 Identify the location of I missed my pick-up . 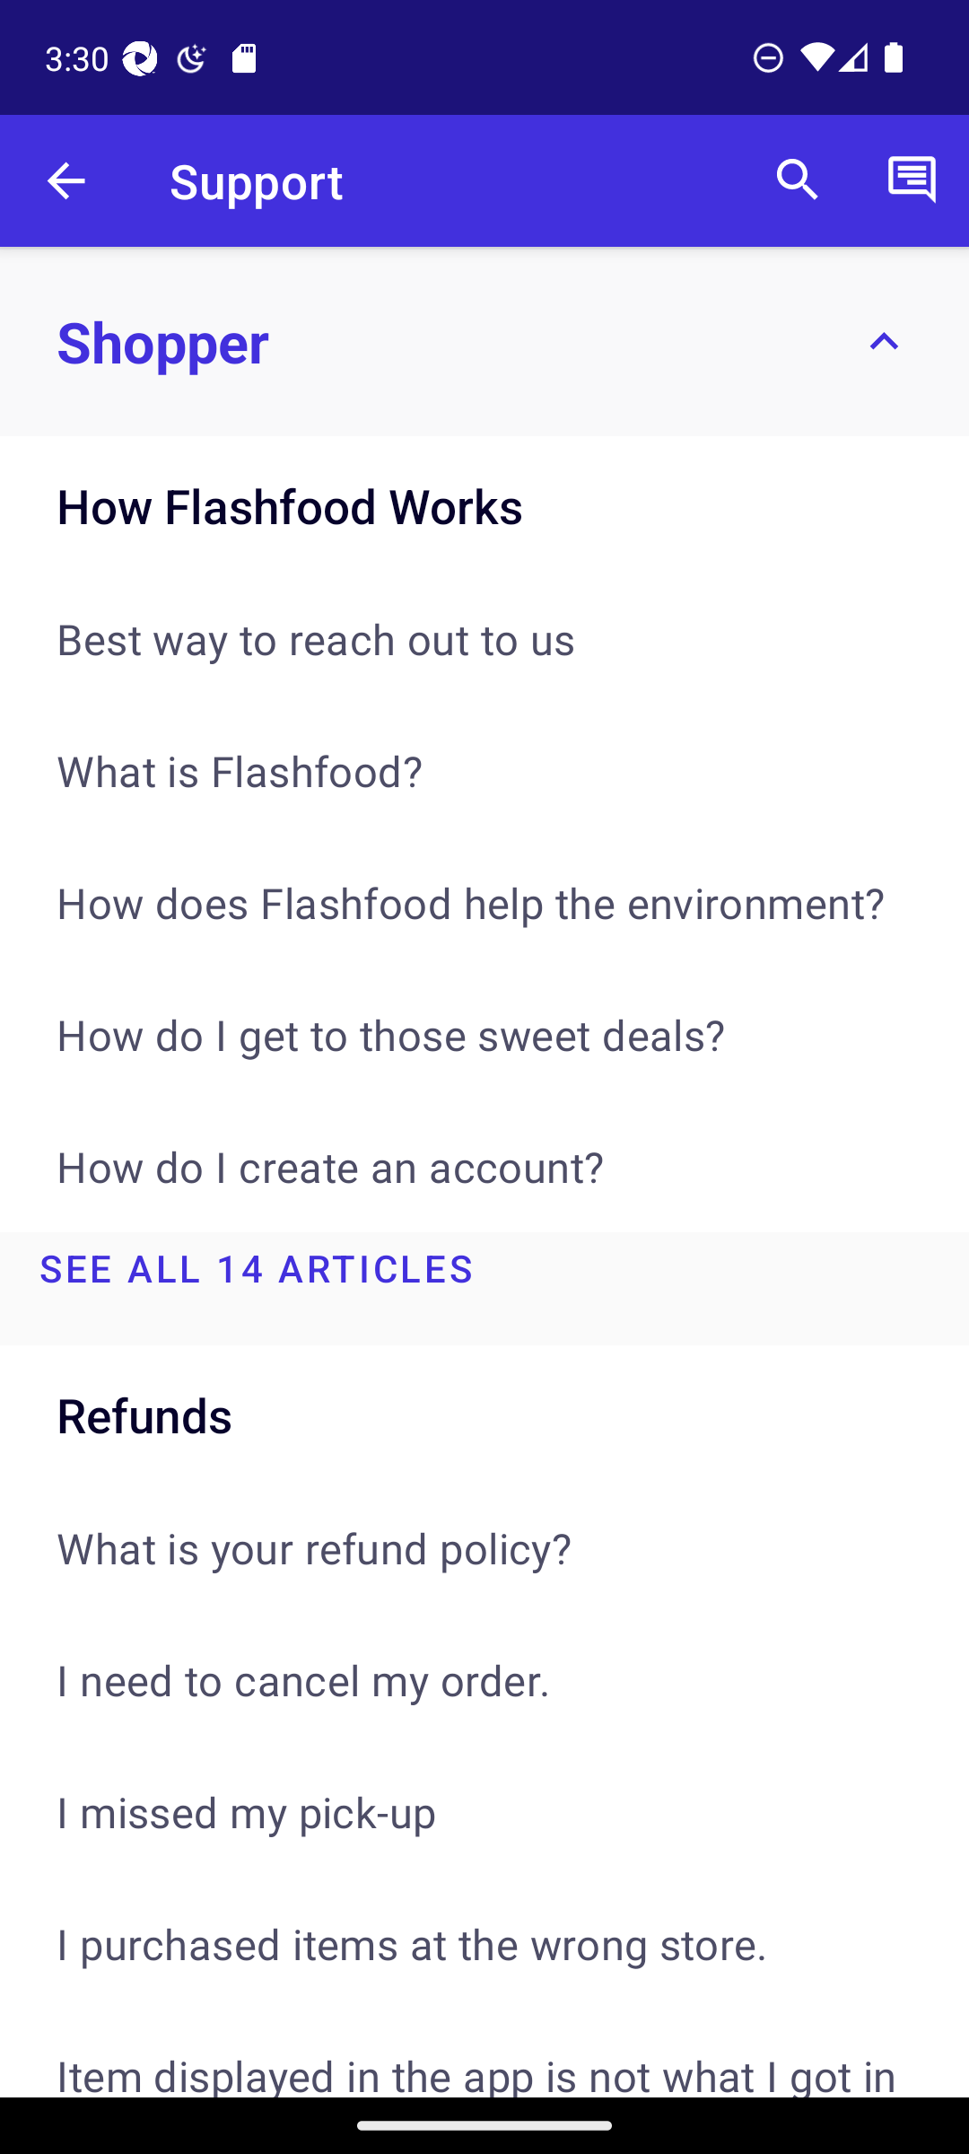
(484, 1811).